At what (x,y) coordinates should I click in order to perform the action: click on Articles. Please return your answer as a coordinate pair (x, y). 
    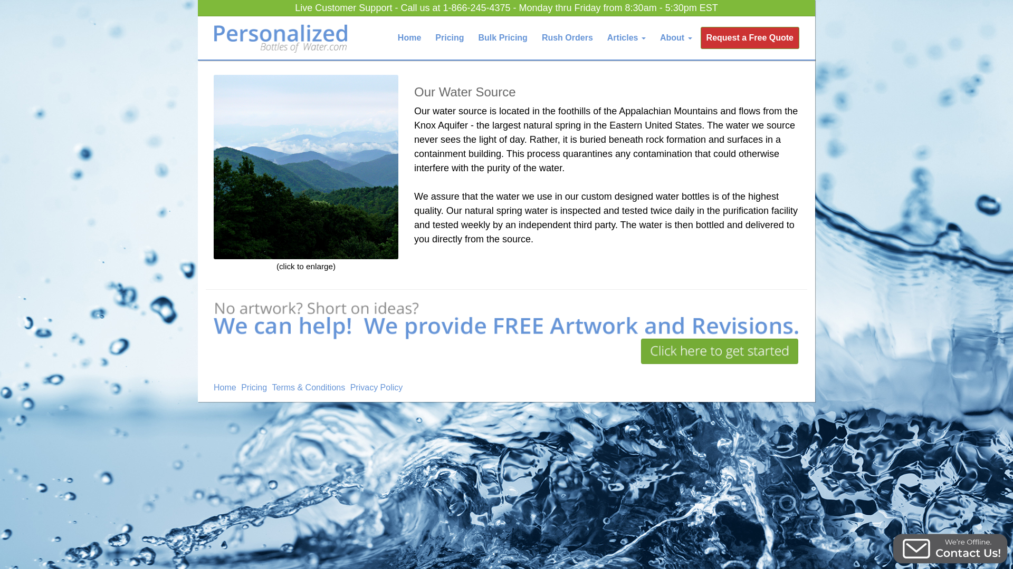
    Looking at the image, I should click on (626, 37).